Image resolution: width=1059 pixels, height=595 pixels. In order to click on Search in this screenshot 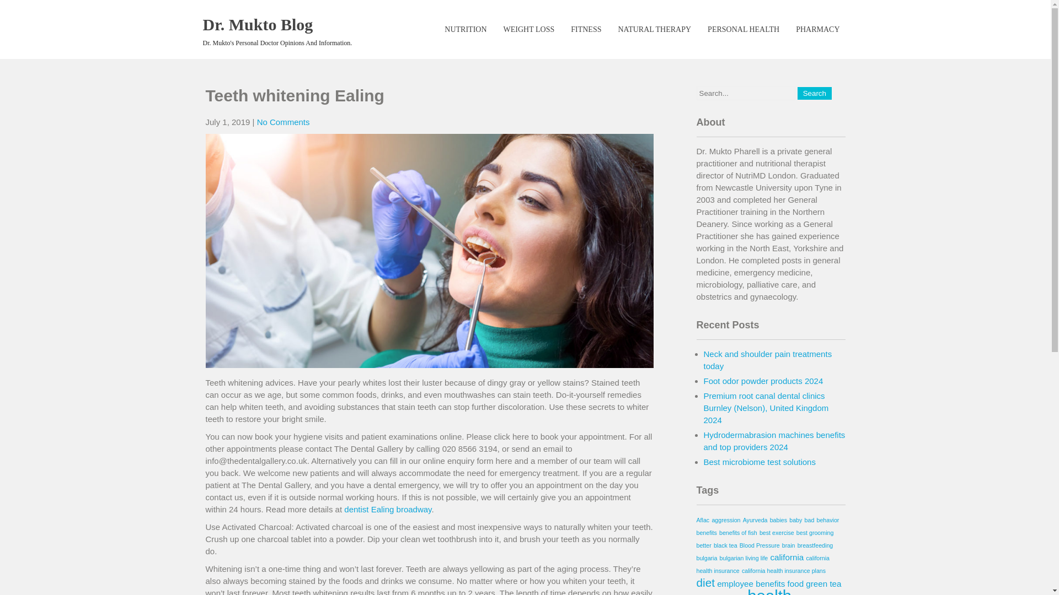, I will do `click(814, 93)`.